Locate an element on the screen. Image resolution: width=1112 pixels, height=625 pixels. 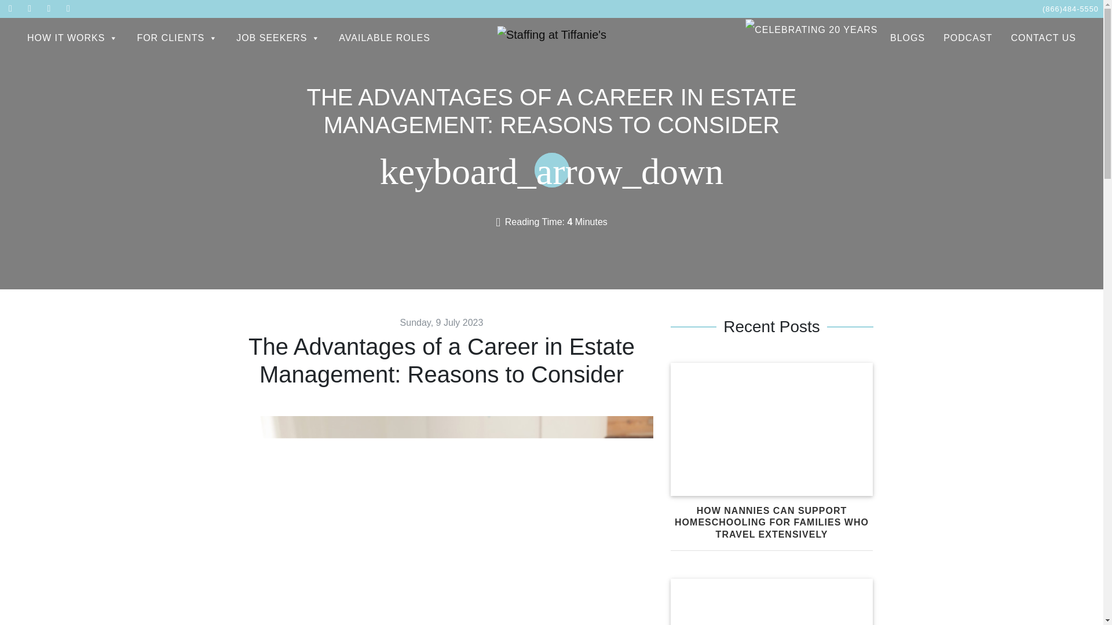
JOB SEEKERS is located at coordinates (278, 38).